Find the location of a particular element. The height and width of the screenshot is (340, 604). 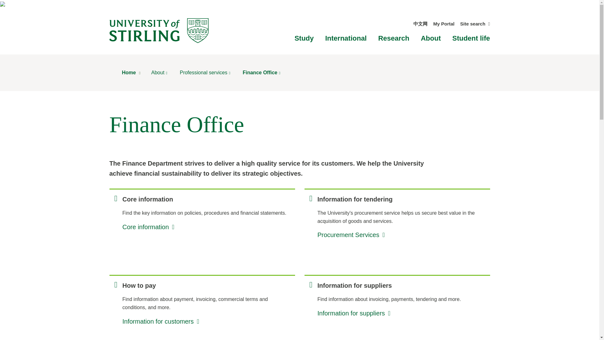

Student life is located at coordinates (471, 38).